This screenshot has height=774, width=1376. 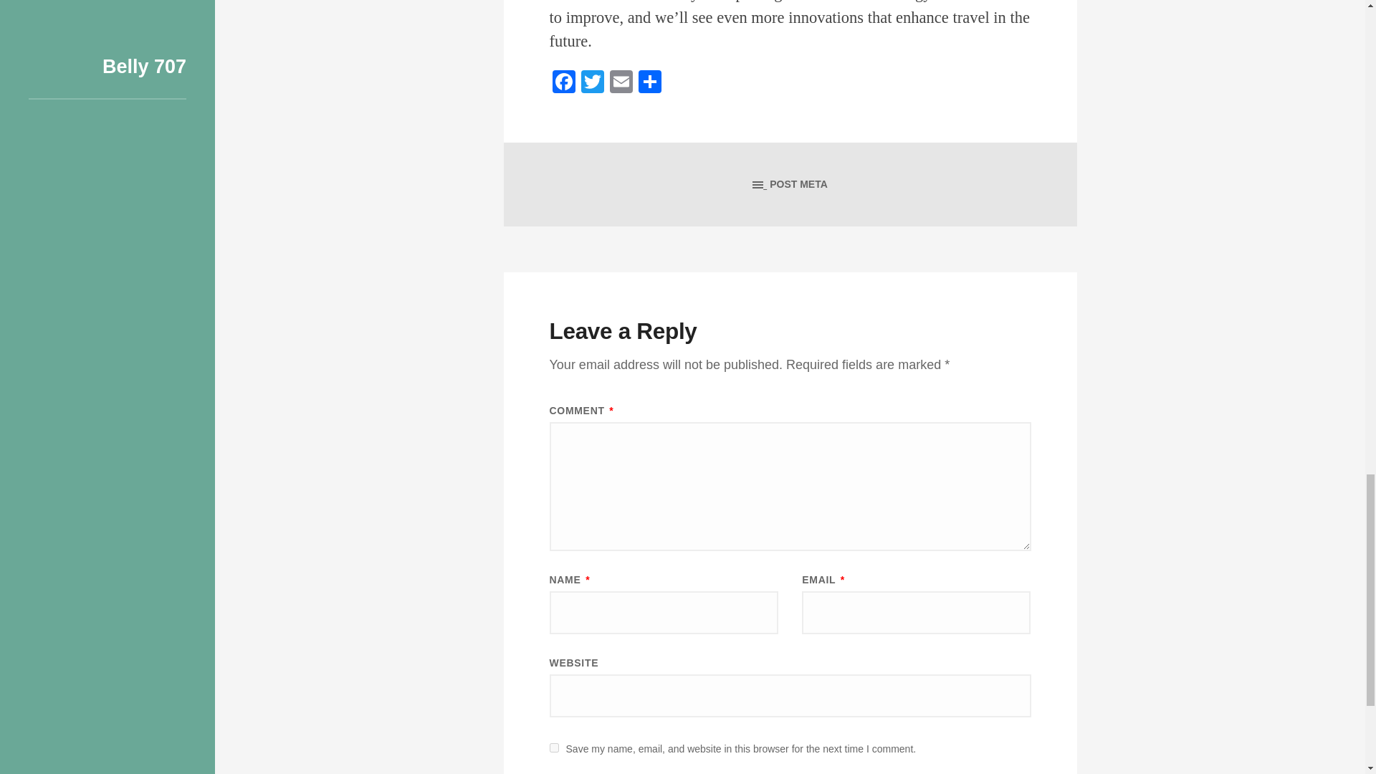 What do you see at coordinates (553, 747) in the screenshot?
I see `yes` at bounding box center [553, 747].